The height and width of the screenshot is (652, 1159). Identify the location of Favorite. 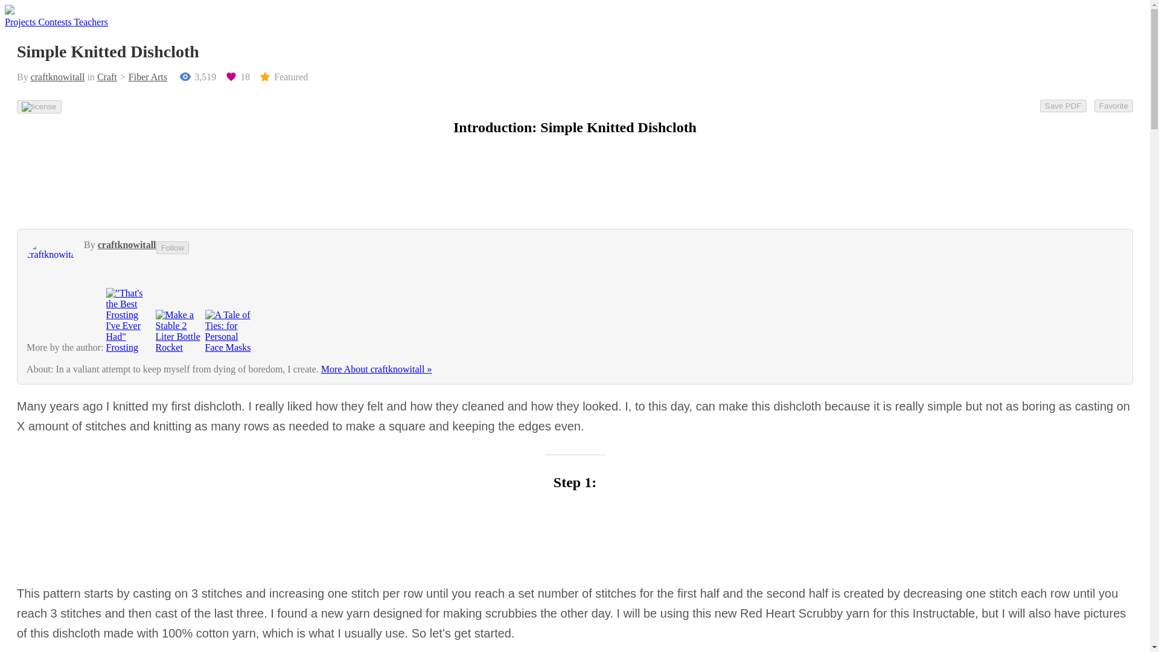
(1113, 106).